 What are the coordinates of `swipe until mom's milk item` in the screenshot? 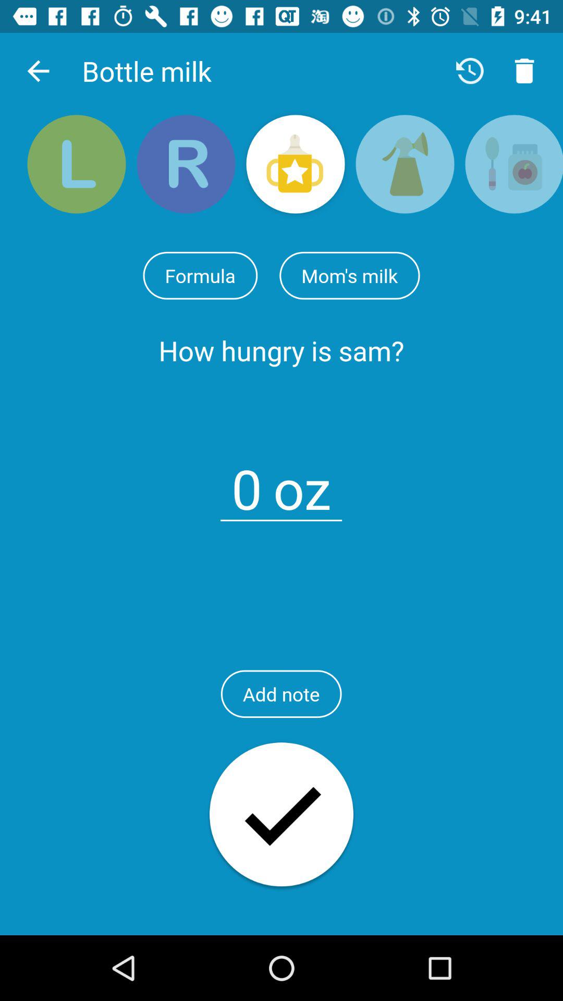 It's located at (349, 275).